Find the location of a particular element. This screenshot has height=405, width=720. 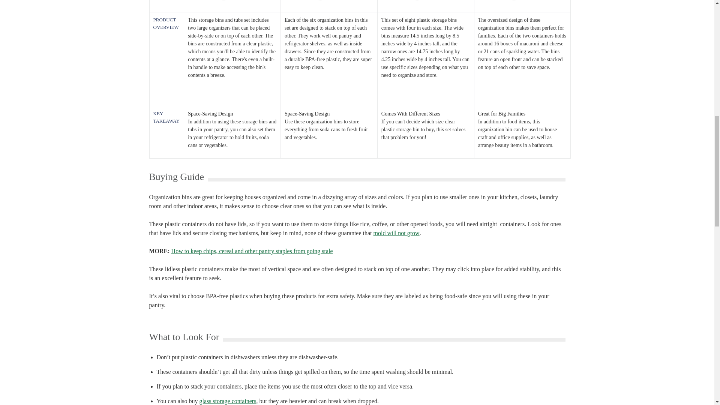

Space-Saving Design is located at coordinates (329, 114).